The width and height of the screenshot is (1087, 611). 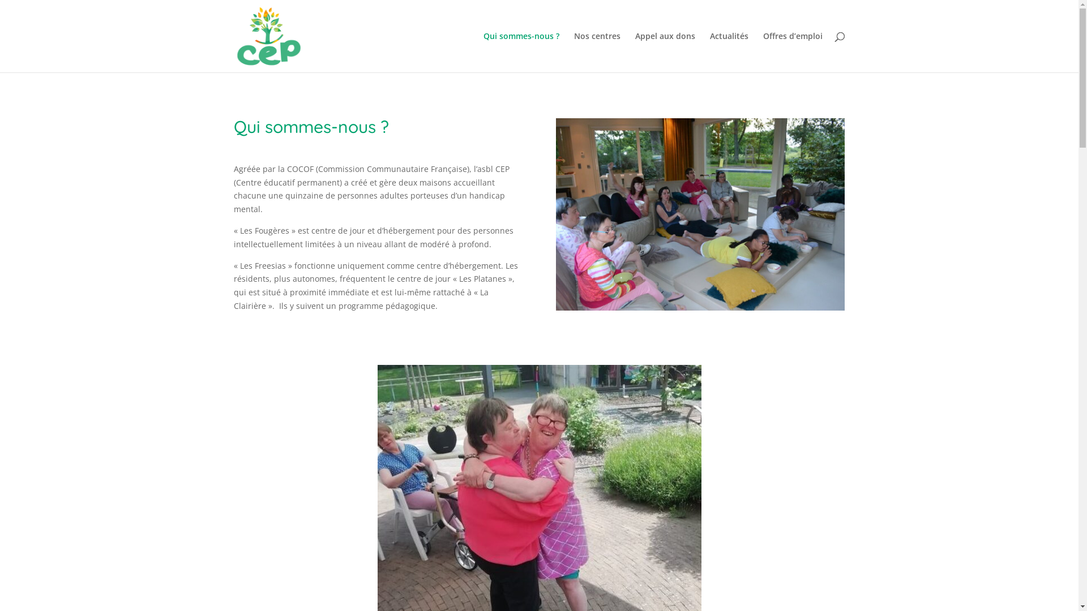 What do you see at coordinates (665, 52) in the screenshot?
I see `Appel aux dons` at bounding box center [665, 52].